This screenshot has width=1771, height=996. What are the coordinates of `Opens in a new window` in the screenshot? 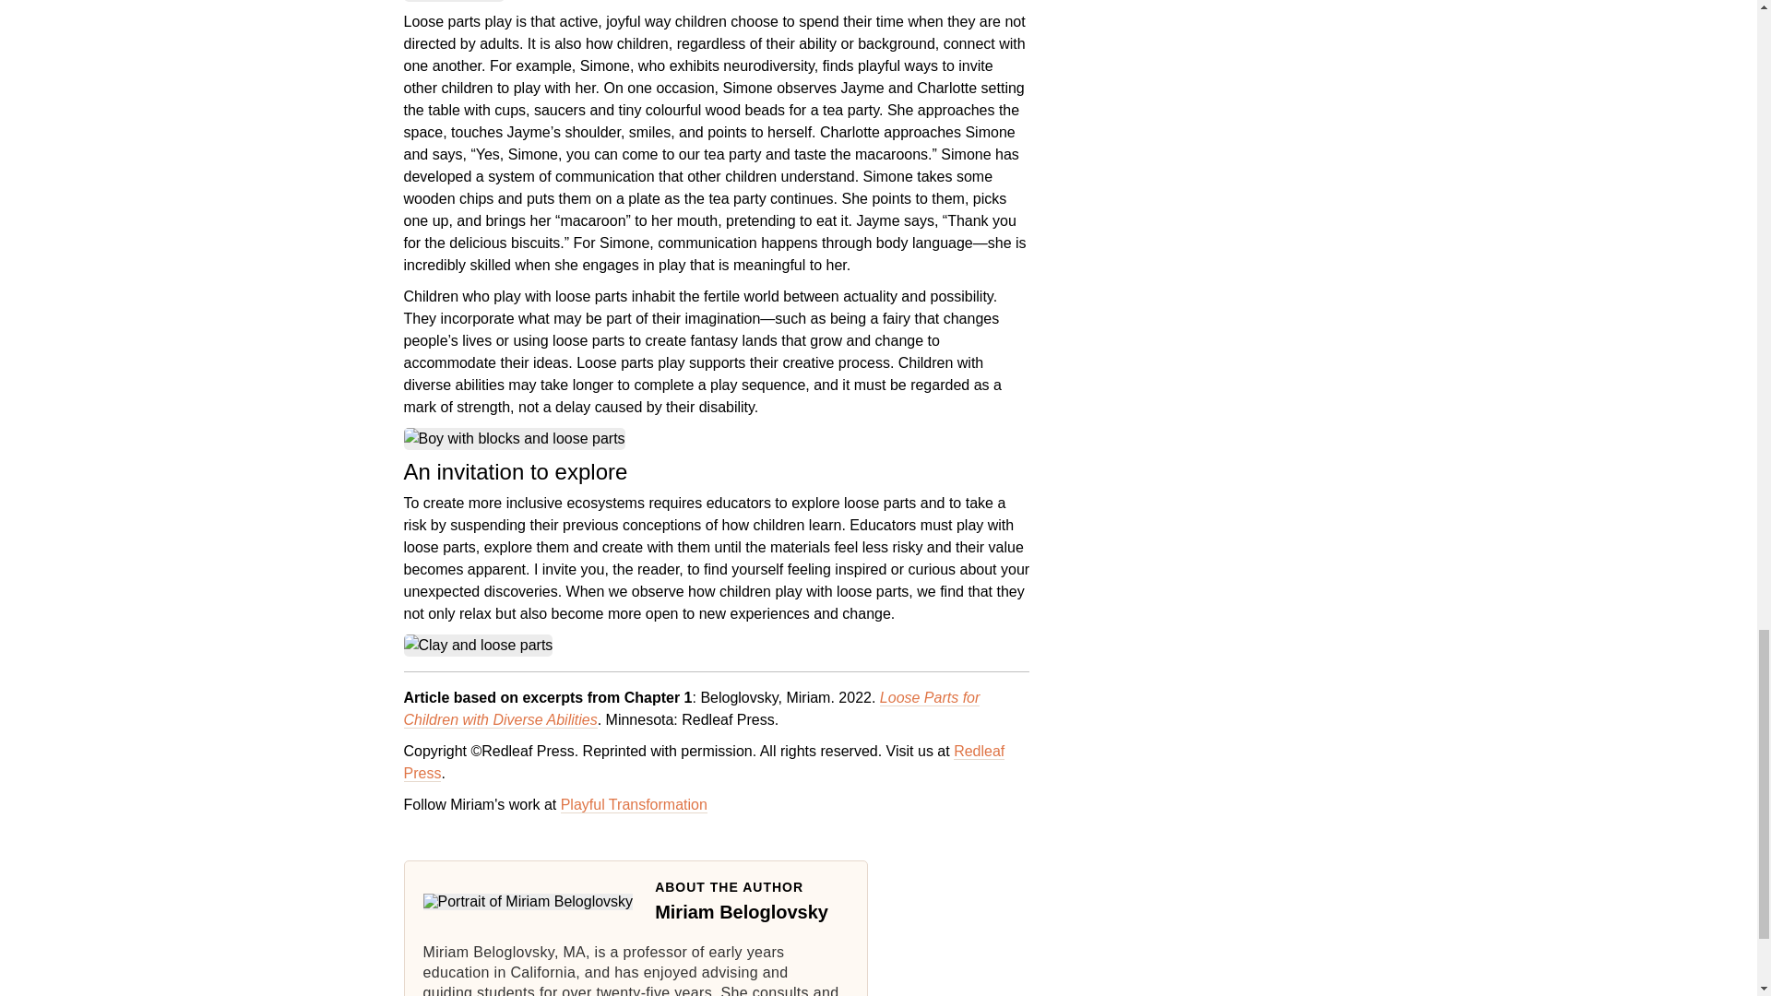 It's located at (705, 762).